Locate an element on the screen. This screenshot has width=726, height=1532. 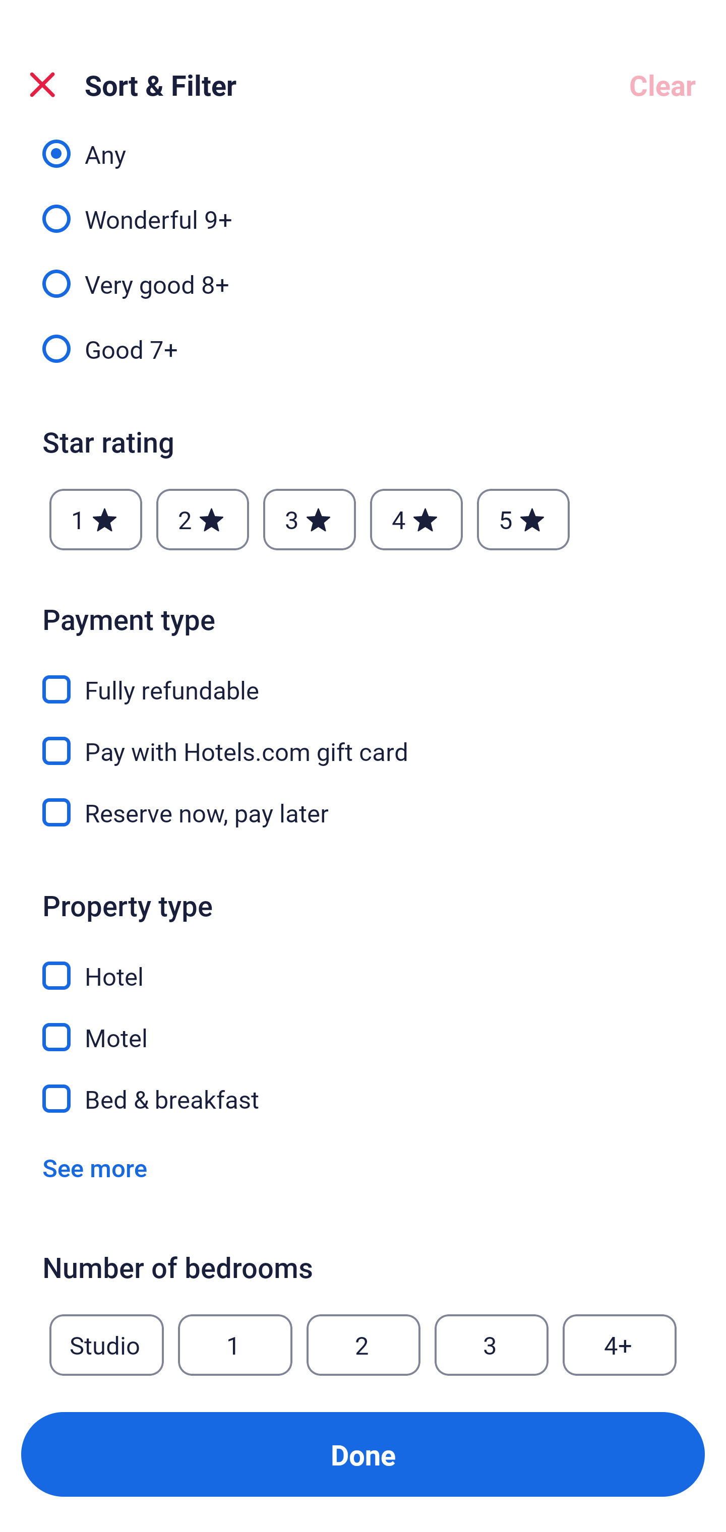
4 is located at coordinates (416, 520).